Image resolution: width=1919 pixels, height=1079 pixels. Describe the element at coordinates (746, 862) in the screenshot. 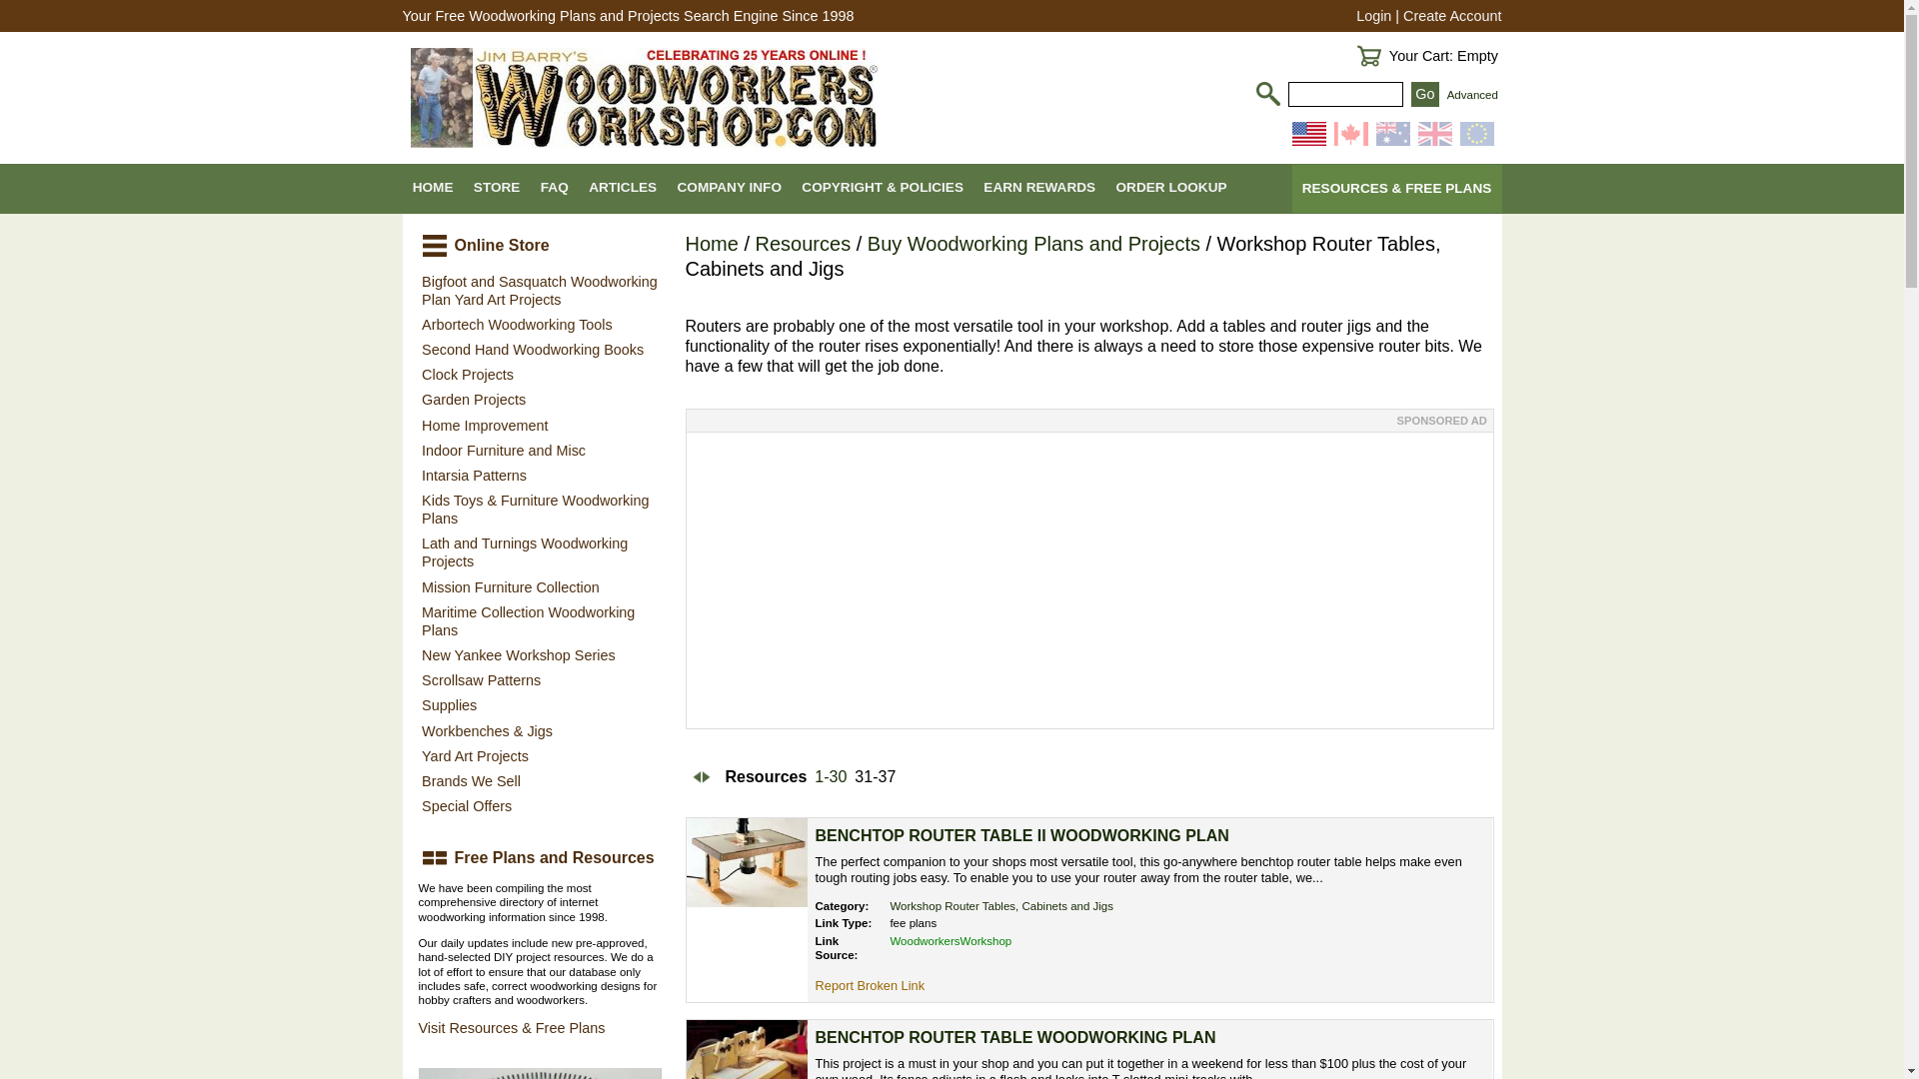

I see `Benchtop Router Table II Woodworking Plan` at that location.